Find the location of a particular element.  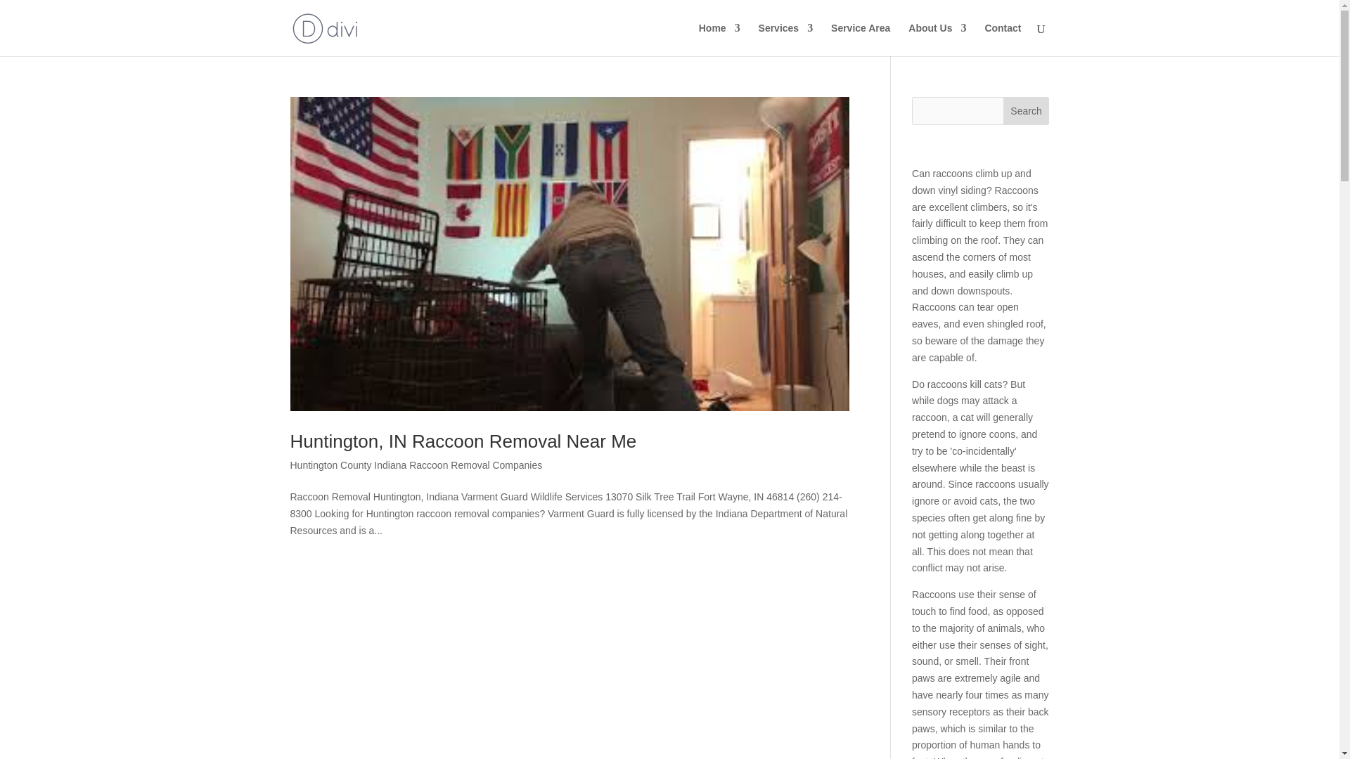

Service Area is located at coordinates (861, 39).